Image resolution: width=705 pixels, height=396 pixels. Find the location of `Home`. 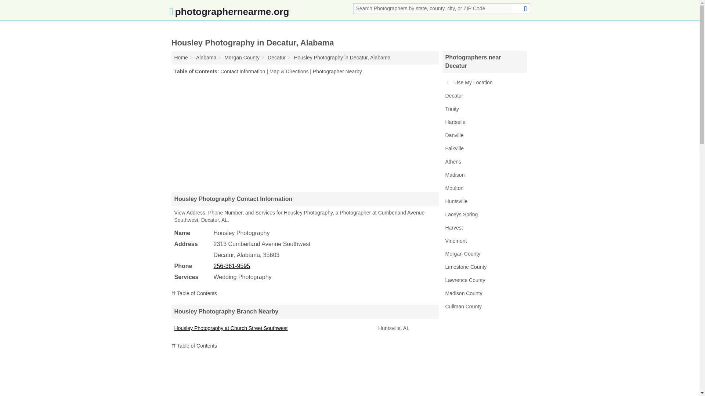

Home is located at coordinates (181, 58).